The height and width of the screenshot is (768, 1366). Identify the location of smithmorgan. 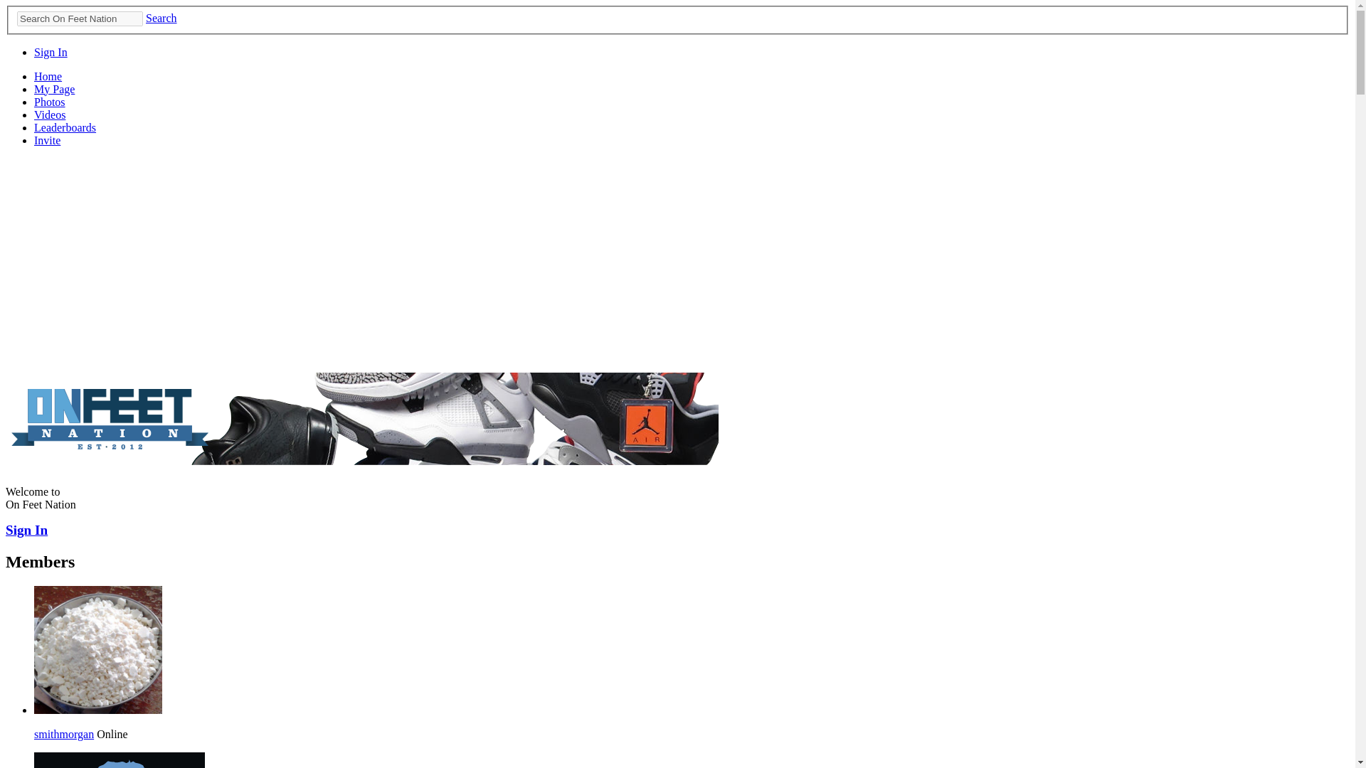
(98, 710).